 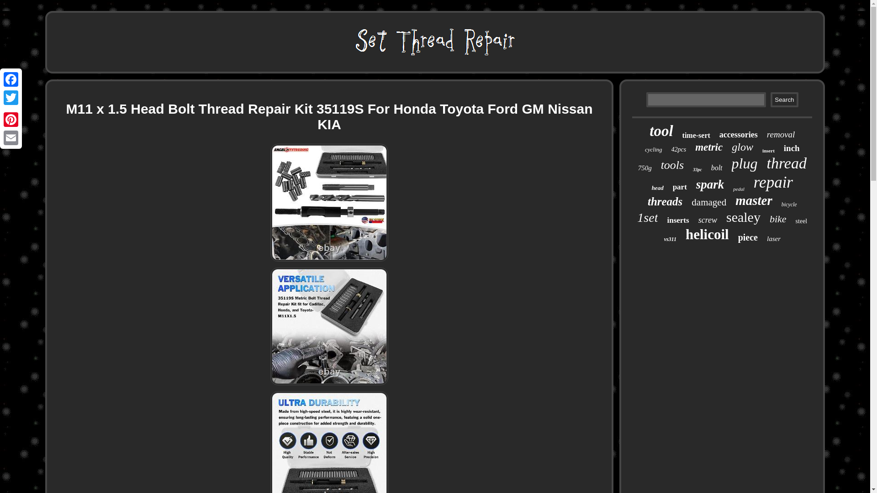 I want to click on metric, so click(x=709, y=147).